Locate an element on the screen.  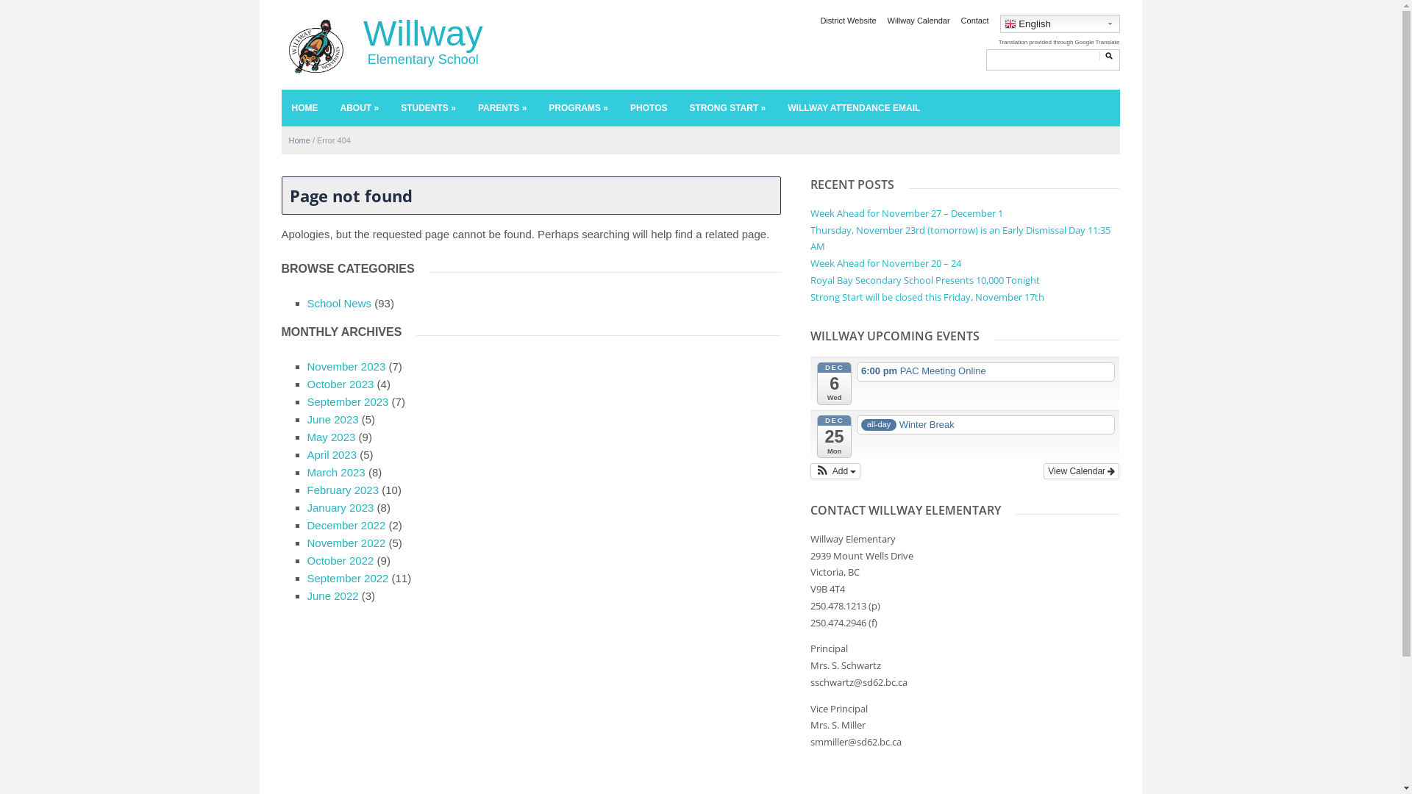
December 2022 is located at coordinates (347, 525).